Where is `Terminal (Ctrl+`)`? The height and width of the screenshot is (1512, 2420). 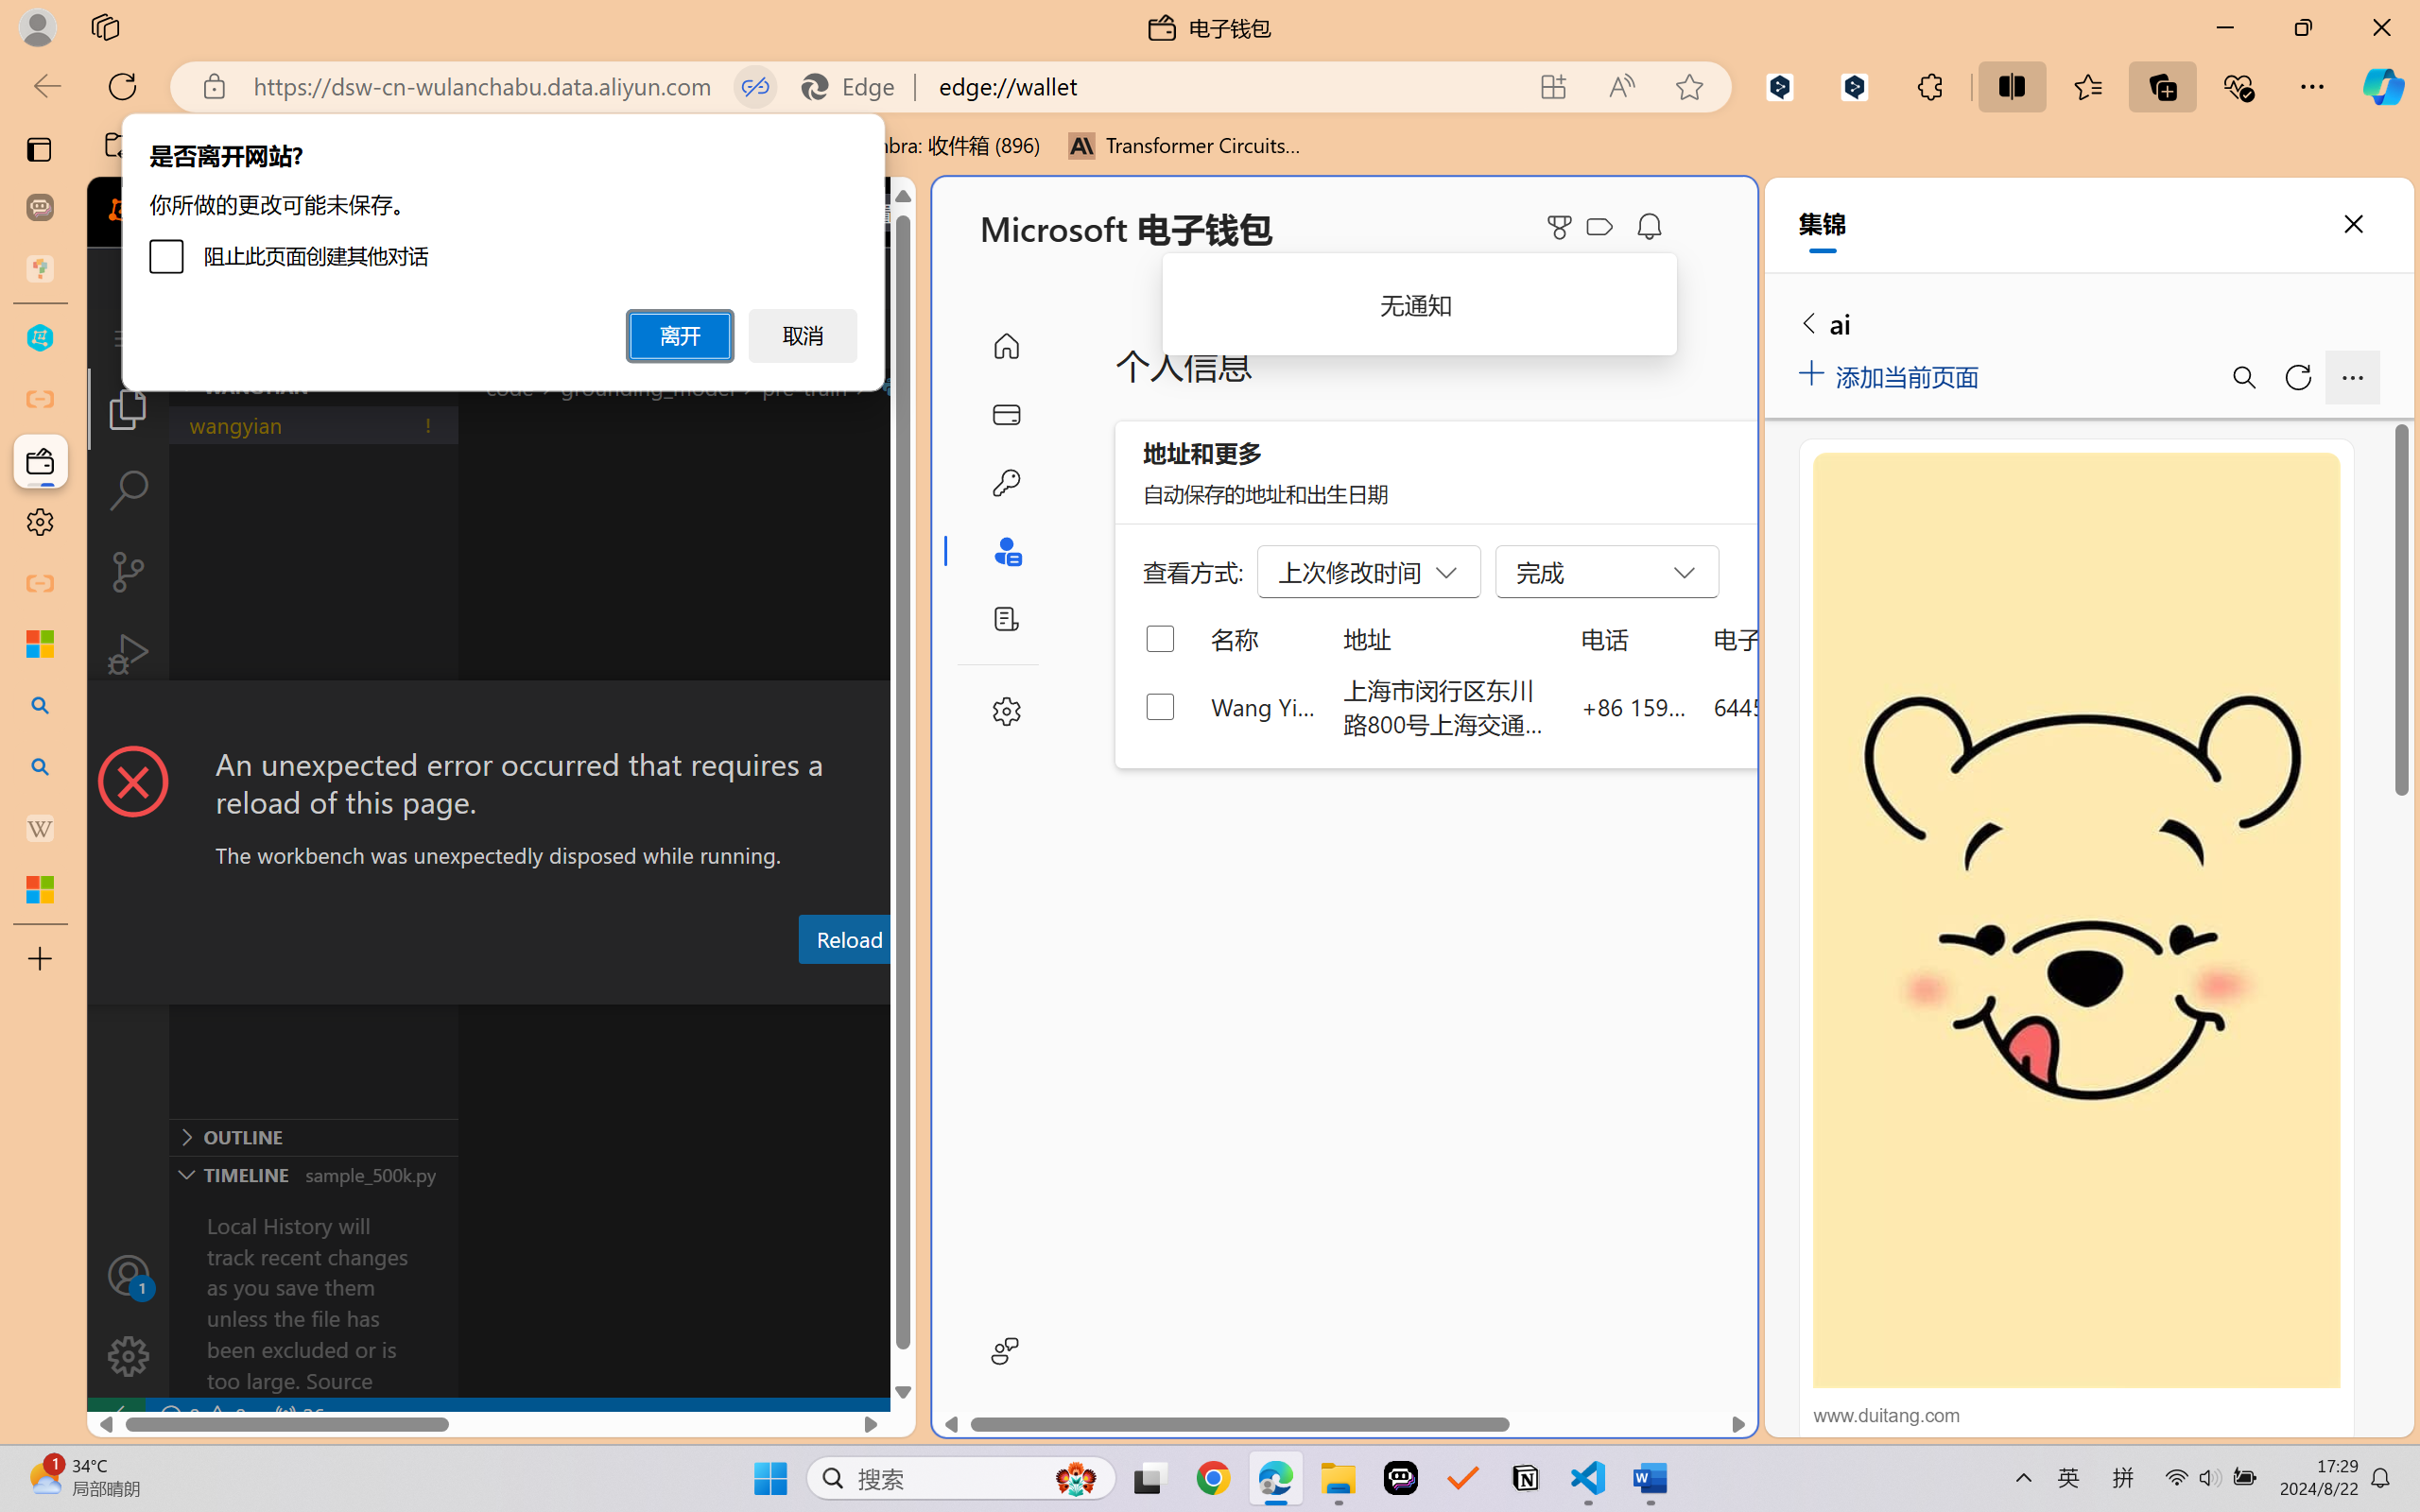
Terminal (Ctrl+`) is located at coordinates (964, 986).